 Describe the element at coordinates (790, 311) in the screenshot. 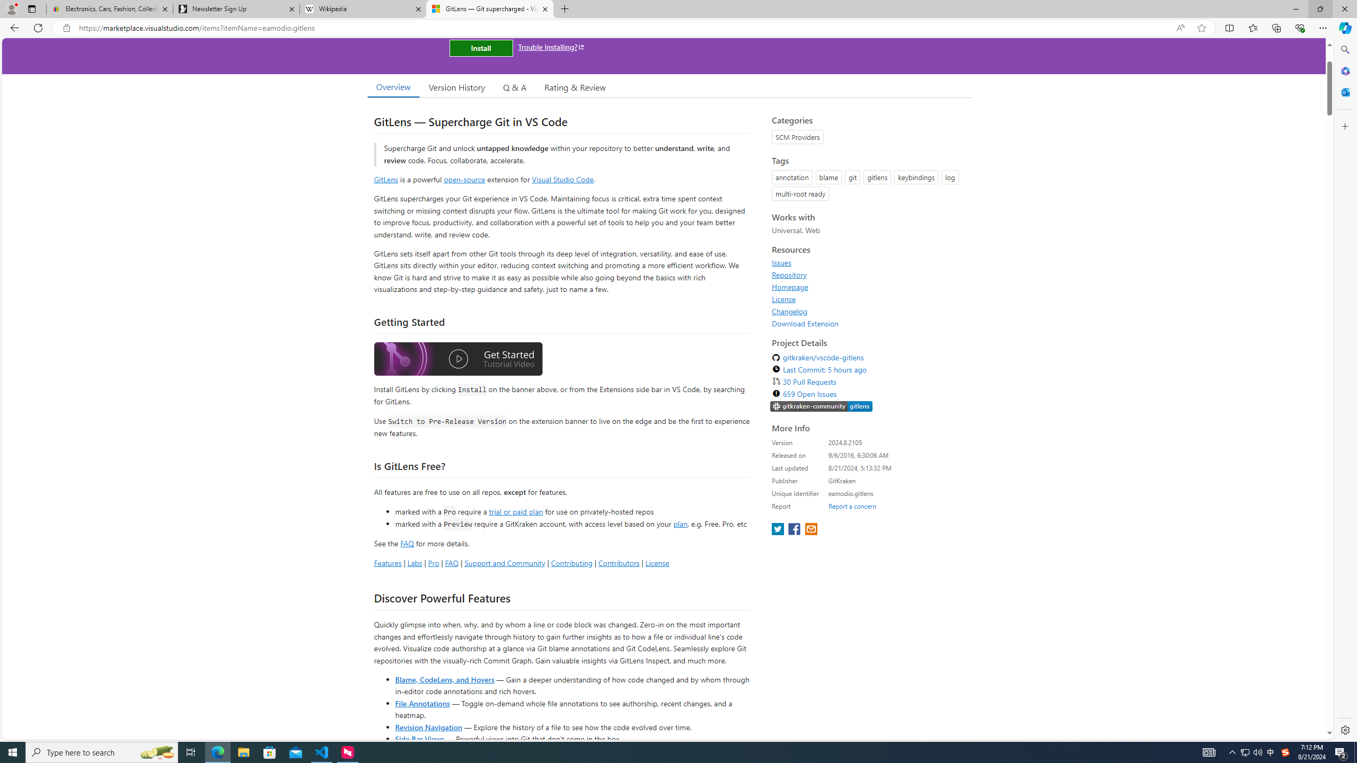

I see `Changelog` at that location.